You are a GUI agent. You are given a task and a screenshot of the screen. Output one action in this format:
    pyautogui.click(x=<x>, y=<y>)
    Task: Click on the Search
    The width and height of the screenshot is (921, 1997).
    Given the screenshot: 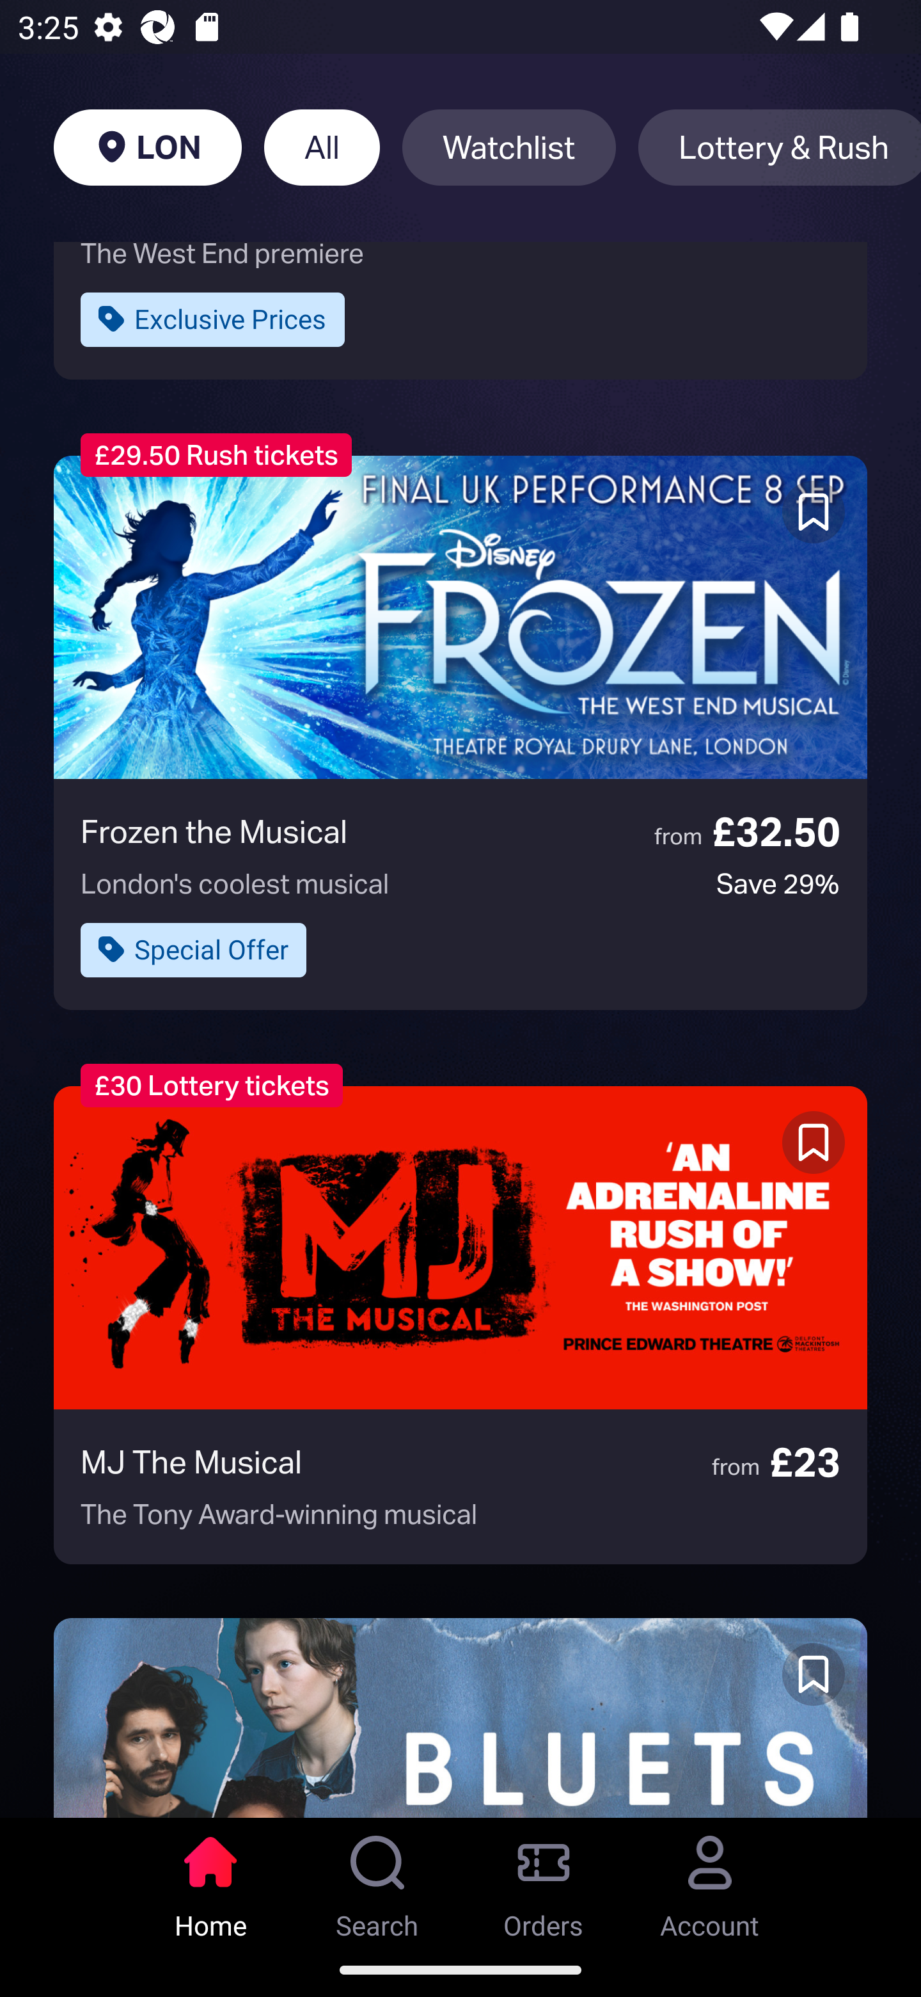 What is the action you would take?
    pyautogui.click(x=377, y=1880)
    